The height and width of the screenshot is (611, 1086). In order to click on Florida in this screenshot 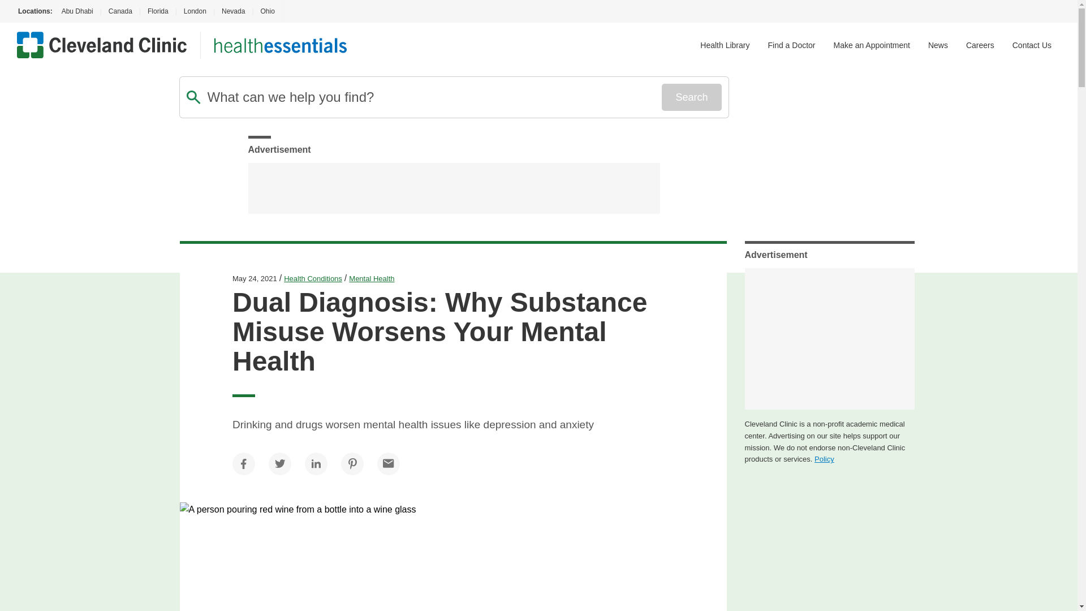, I will do `click(158, 11)`.